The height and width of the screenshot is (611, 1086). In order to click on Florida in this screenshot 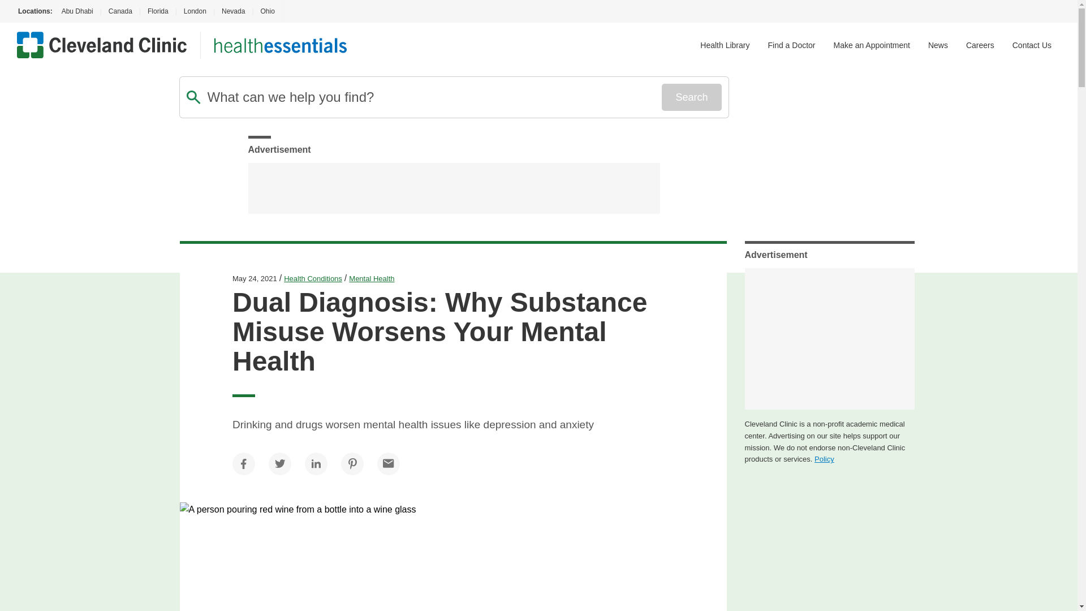, I will do `click(158, 11)`.